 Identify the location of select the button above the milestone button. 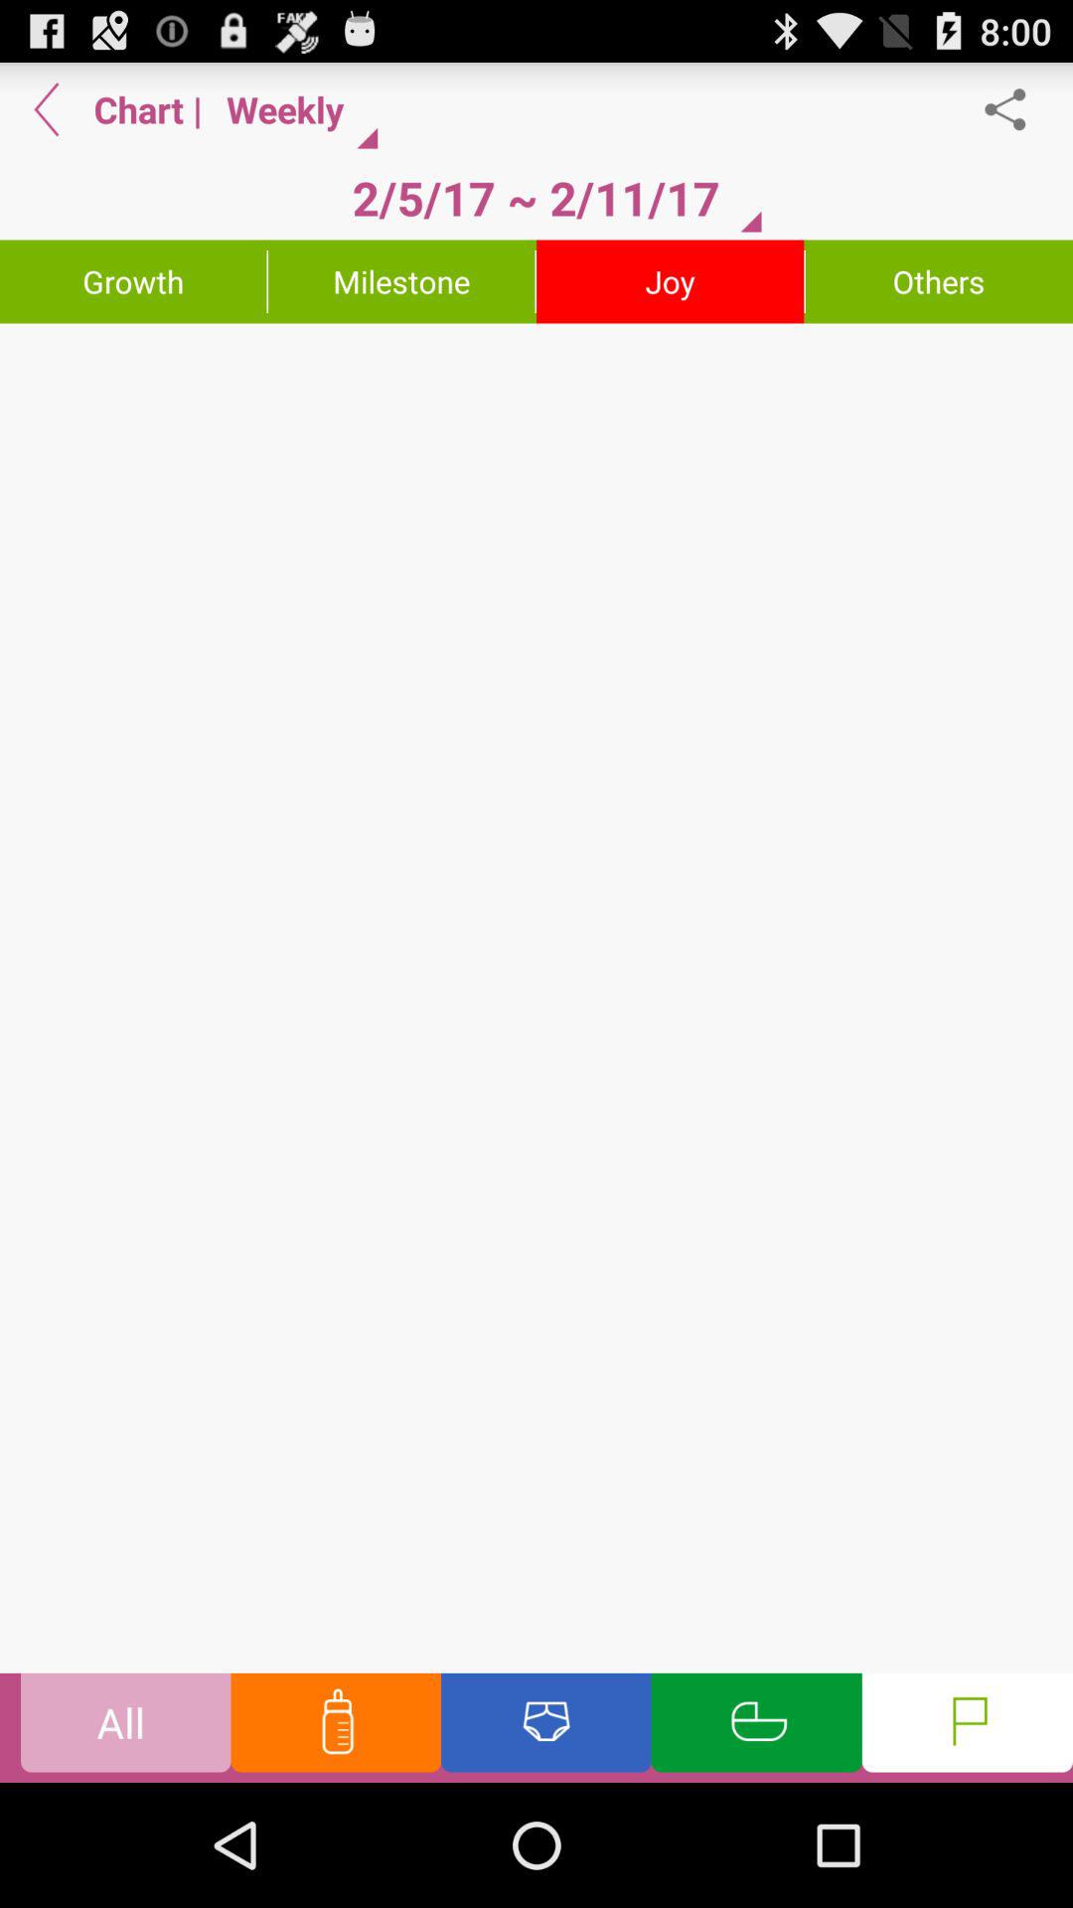
(536, 198).